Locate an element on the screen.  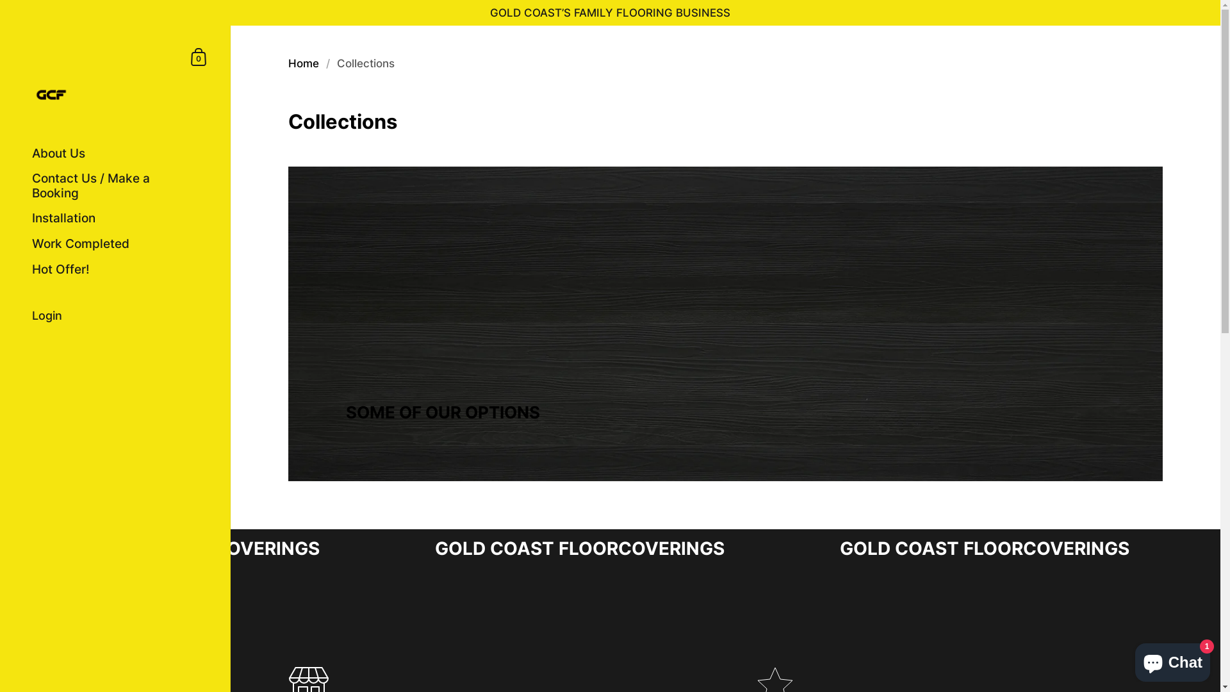
Login is located at coordinates (115, 317).